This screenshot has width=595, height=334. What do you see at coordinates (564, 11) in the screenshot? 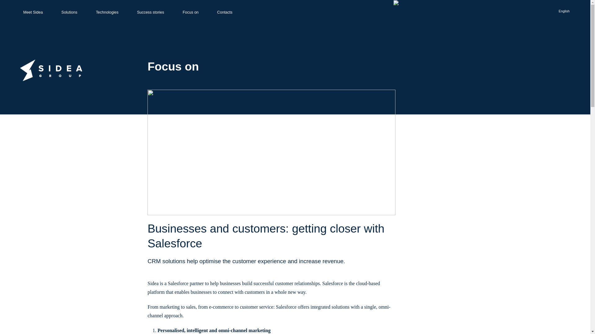
I see `English` at bounding box center [564, 11].